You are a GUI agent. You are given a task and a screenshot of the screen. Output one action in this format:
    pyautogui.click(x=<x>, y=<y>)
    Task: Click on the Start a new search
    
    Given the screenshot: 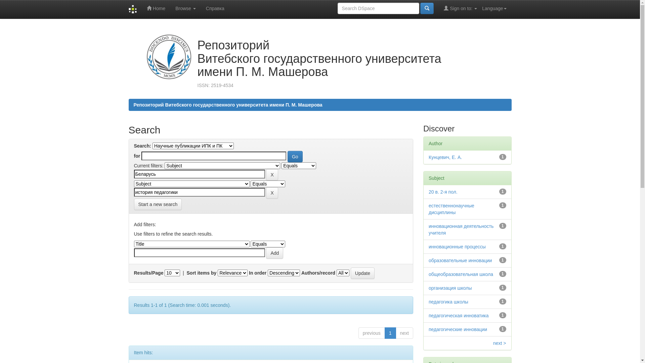 What is the action you would take?
    pyautogui.click(x=158, y=204)
    